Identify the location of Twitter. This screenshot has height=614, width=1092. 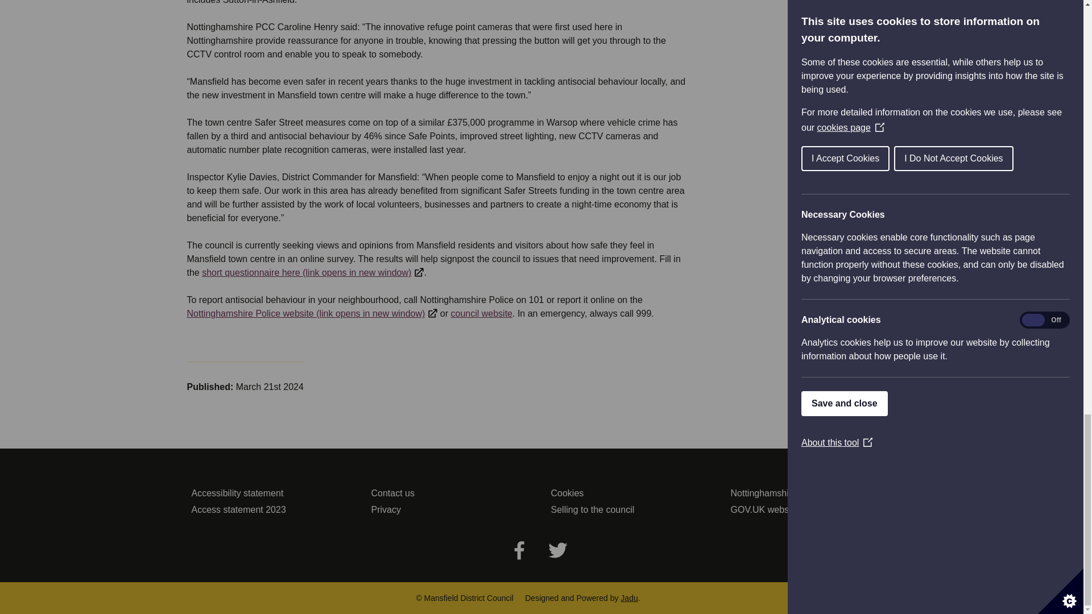
(557, 550).